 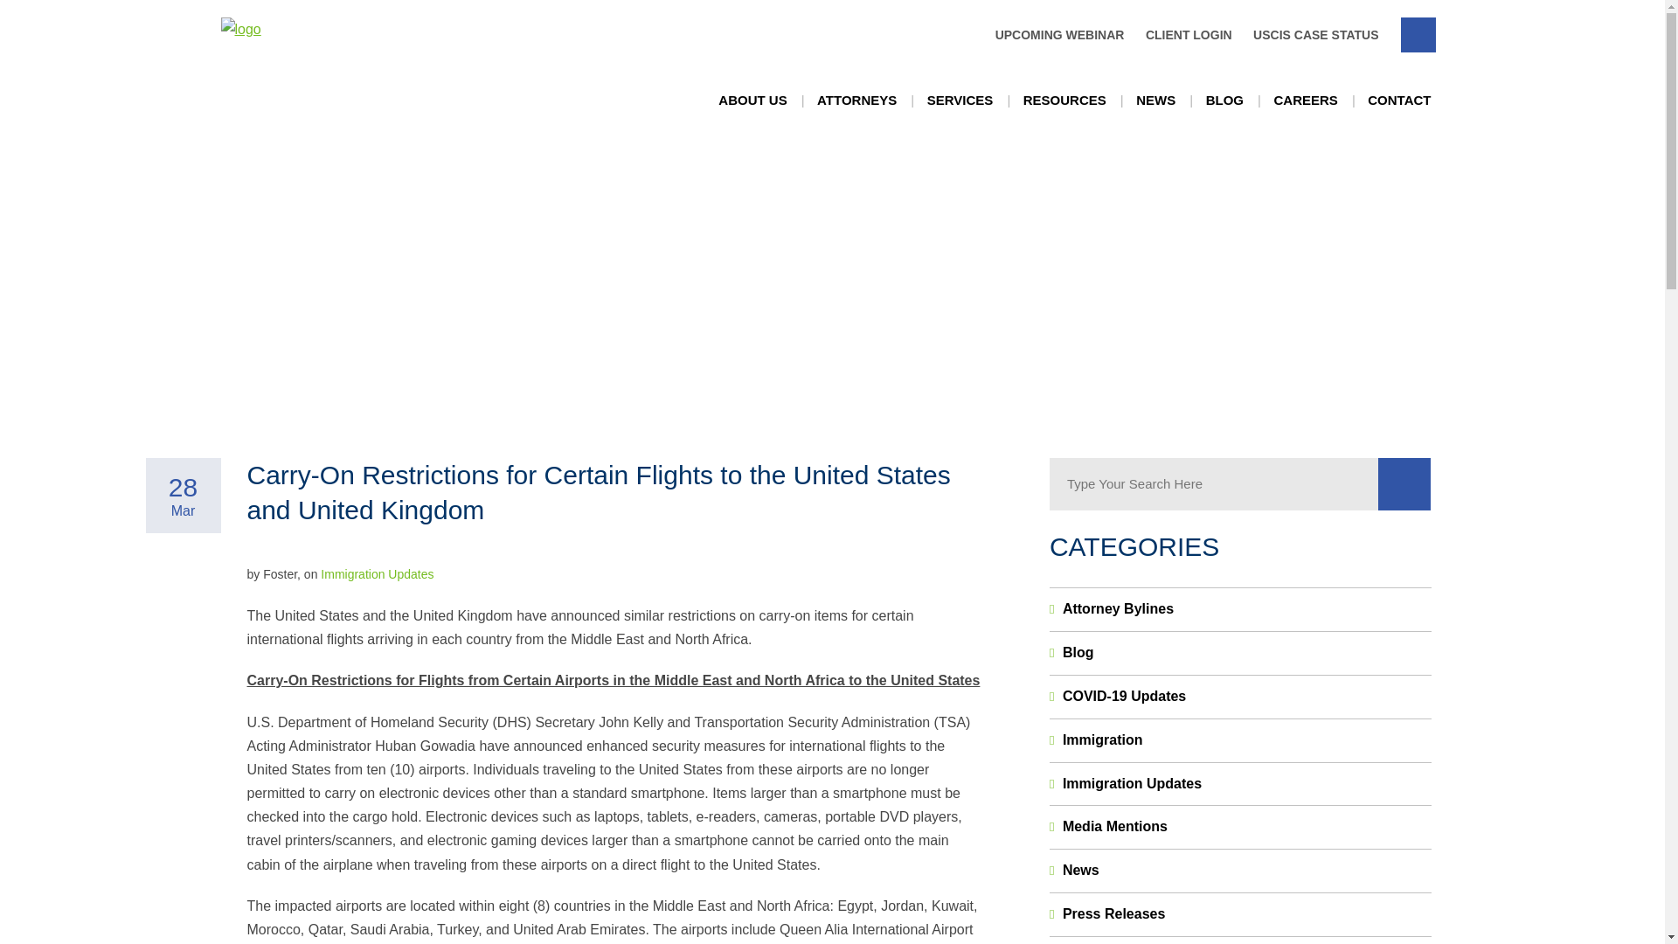 What do you see at coordinates (1311, 35) in the screenshot?
I see `USCIS CASE STATUS` at bounding box center [1311, 35].